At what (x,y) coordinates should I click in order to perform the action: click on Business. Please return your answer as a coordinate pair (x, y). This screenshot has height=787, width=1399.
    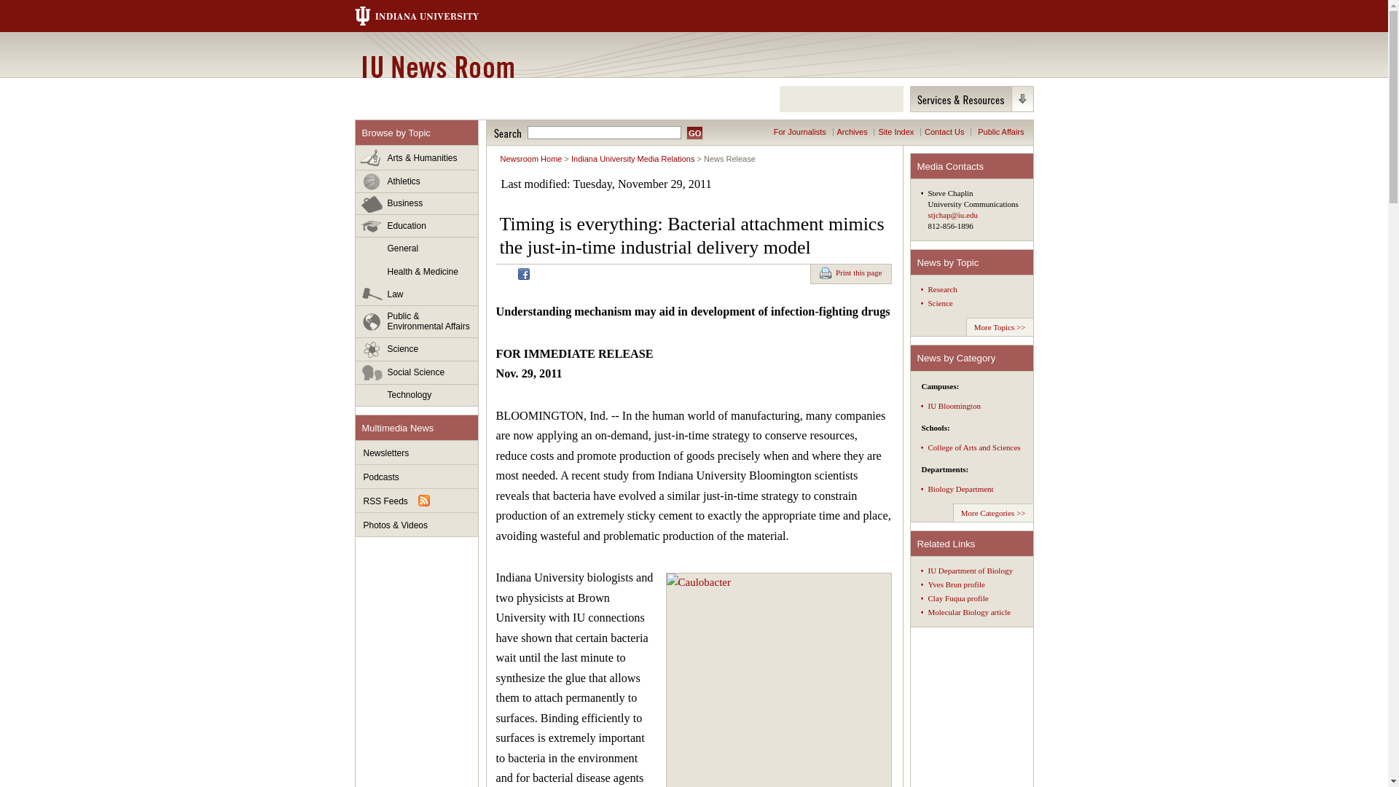
    Looking at the image, I should click on (417, 203).